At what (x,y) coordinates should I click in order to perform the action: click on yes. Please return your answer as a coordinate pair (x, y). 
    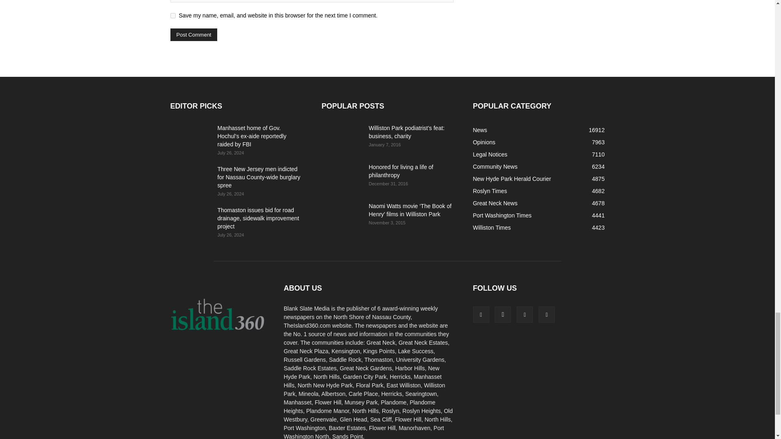
    Looking at the image, I should click on (172, 15).